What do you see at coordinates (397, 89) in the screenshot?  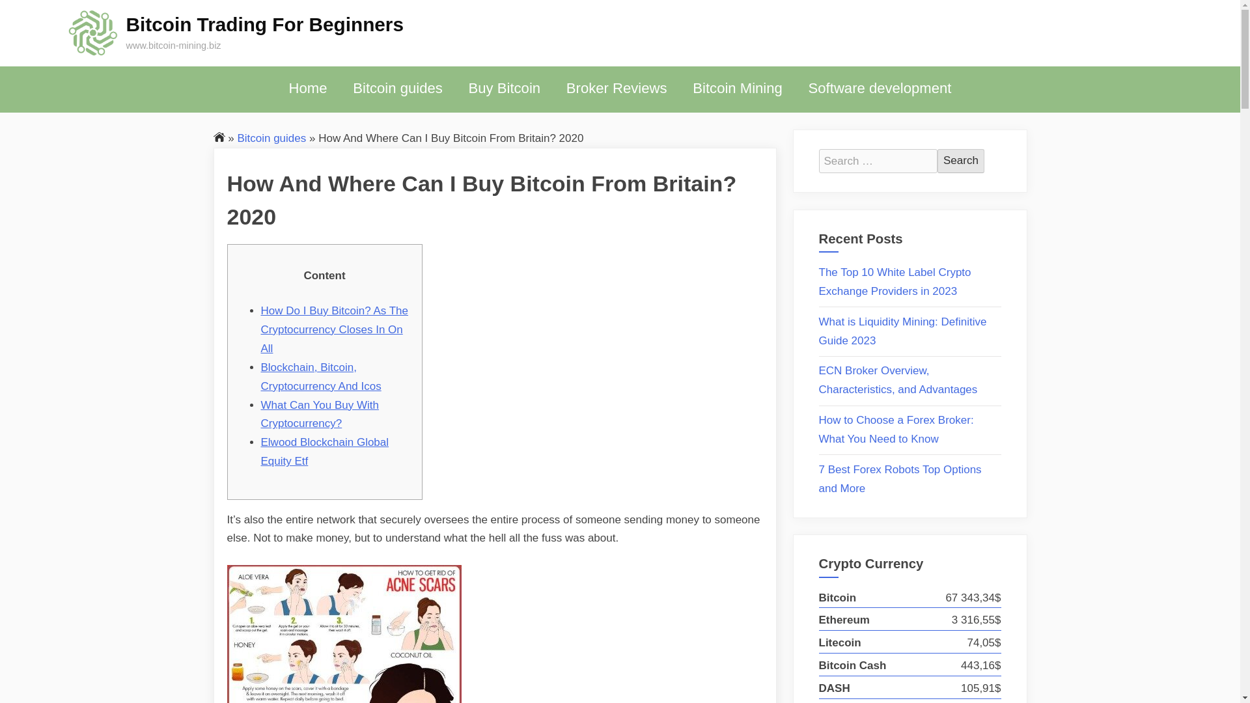 I see `Bitcoin guides` at bounding box center [397, 89].